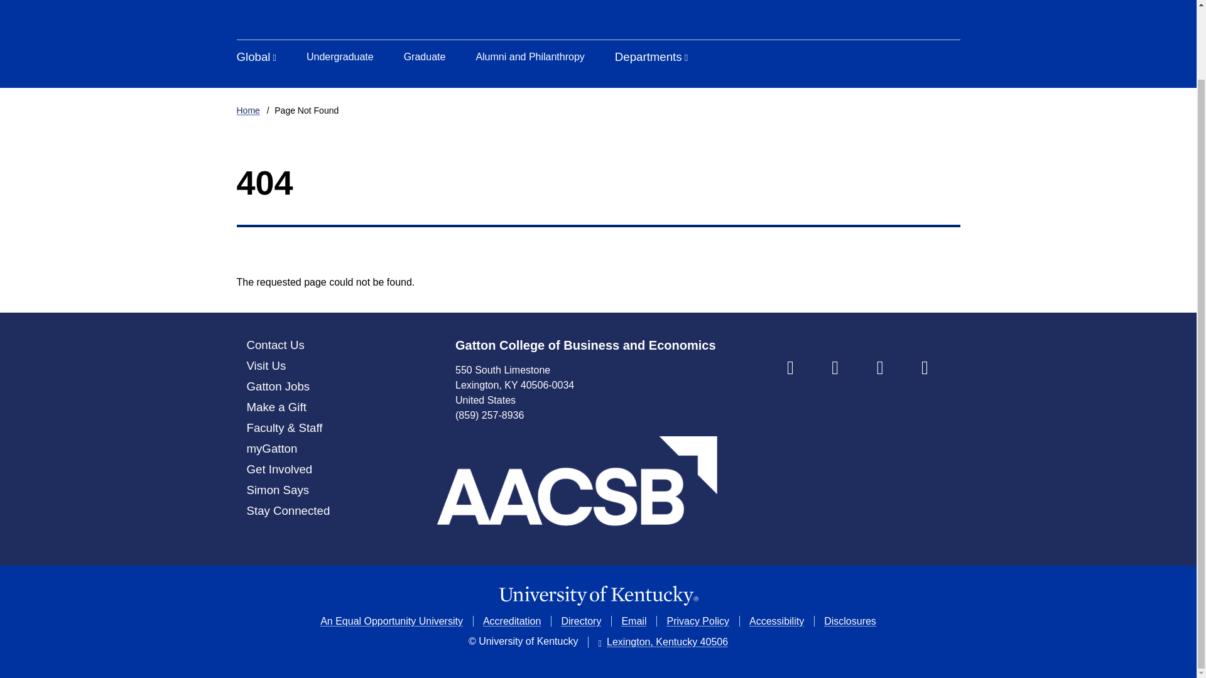 The height and width of the screenshot is (678, 1206). What do you see at coordinates (288, 511) in the screenshot?
I see `Stay Connected` at bounding box center [288, 511].